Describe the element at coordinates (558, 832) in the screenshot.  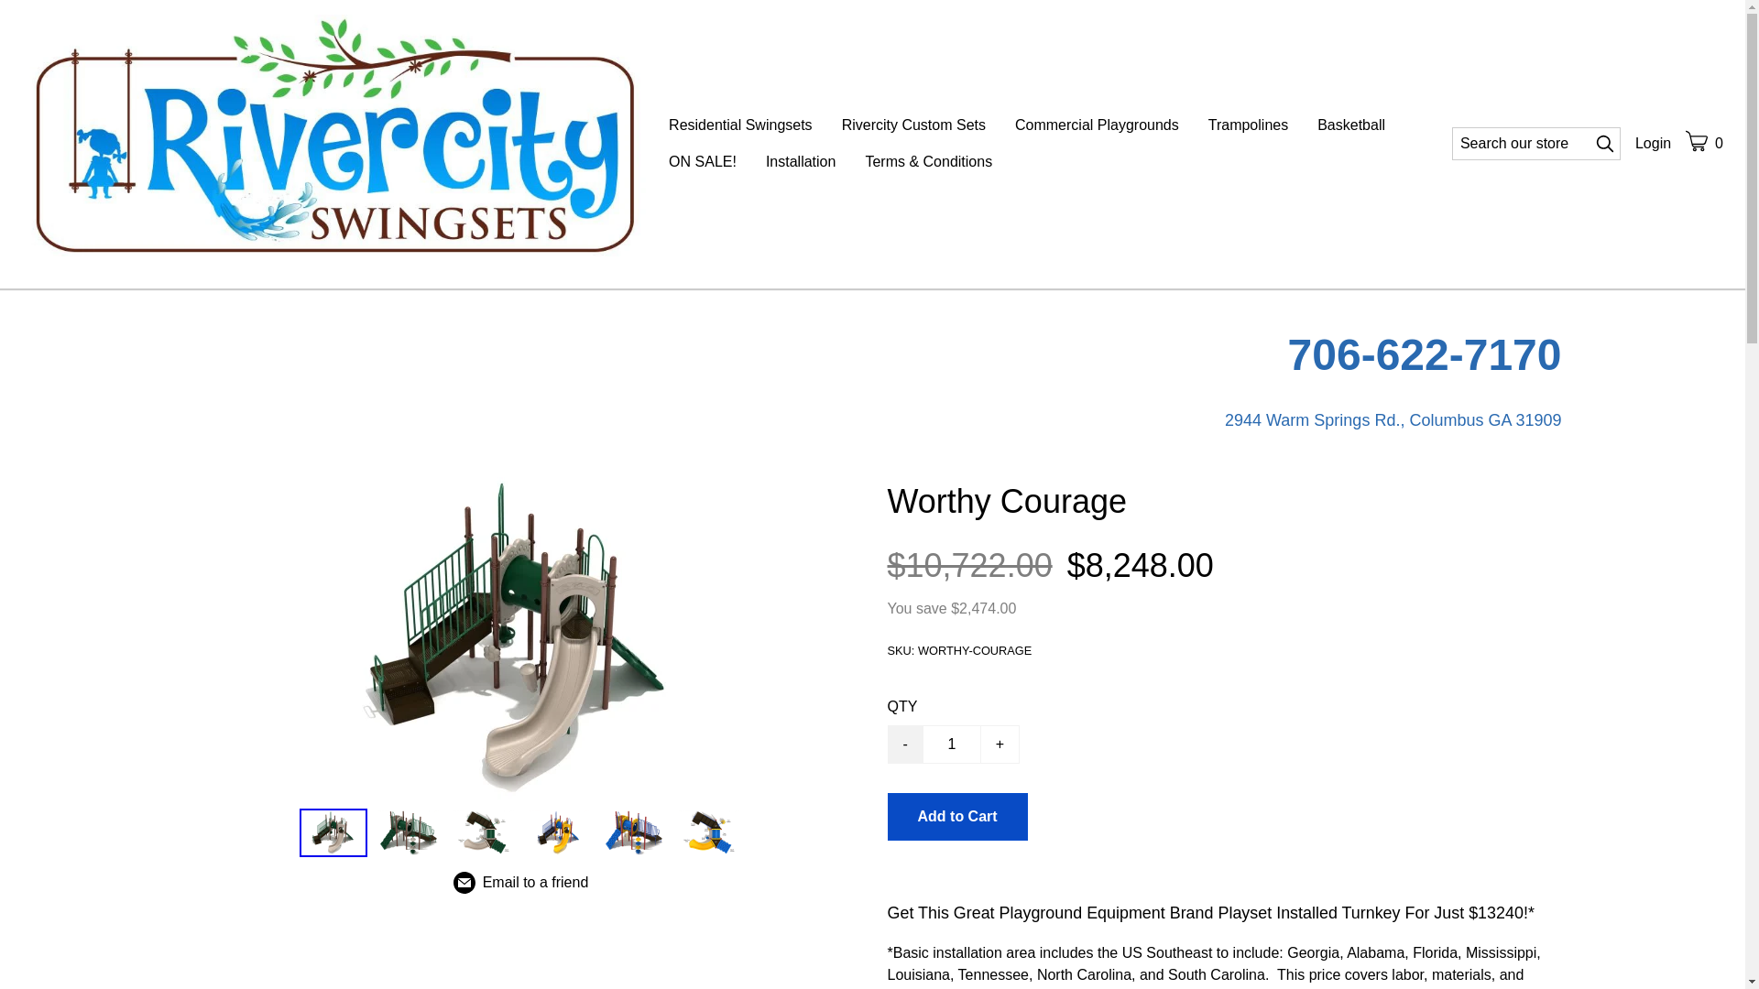
I see `View image 4` at that location.